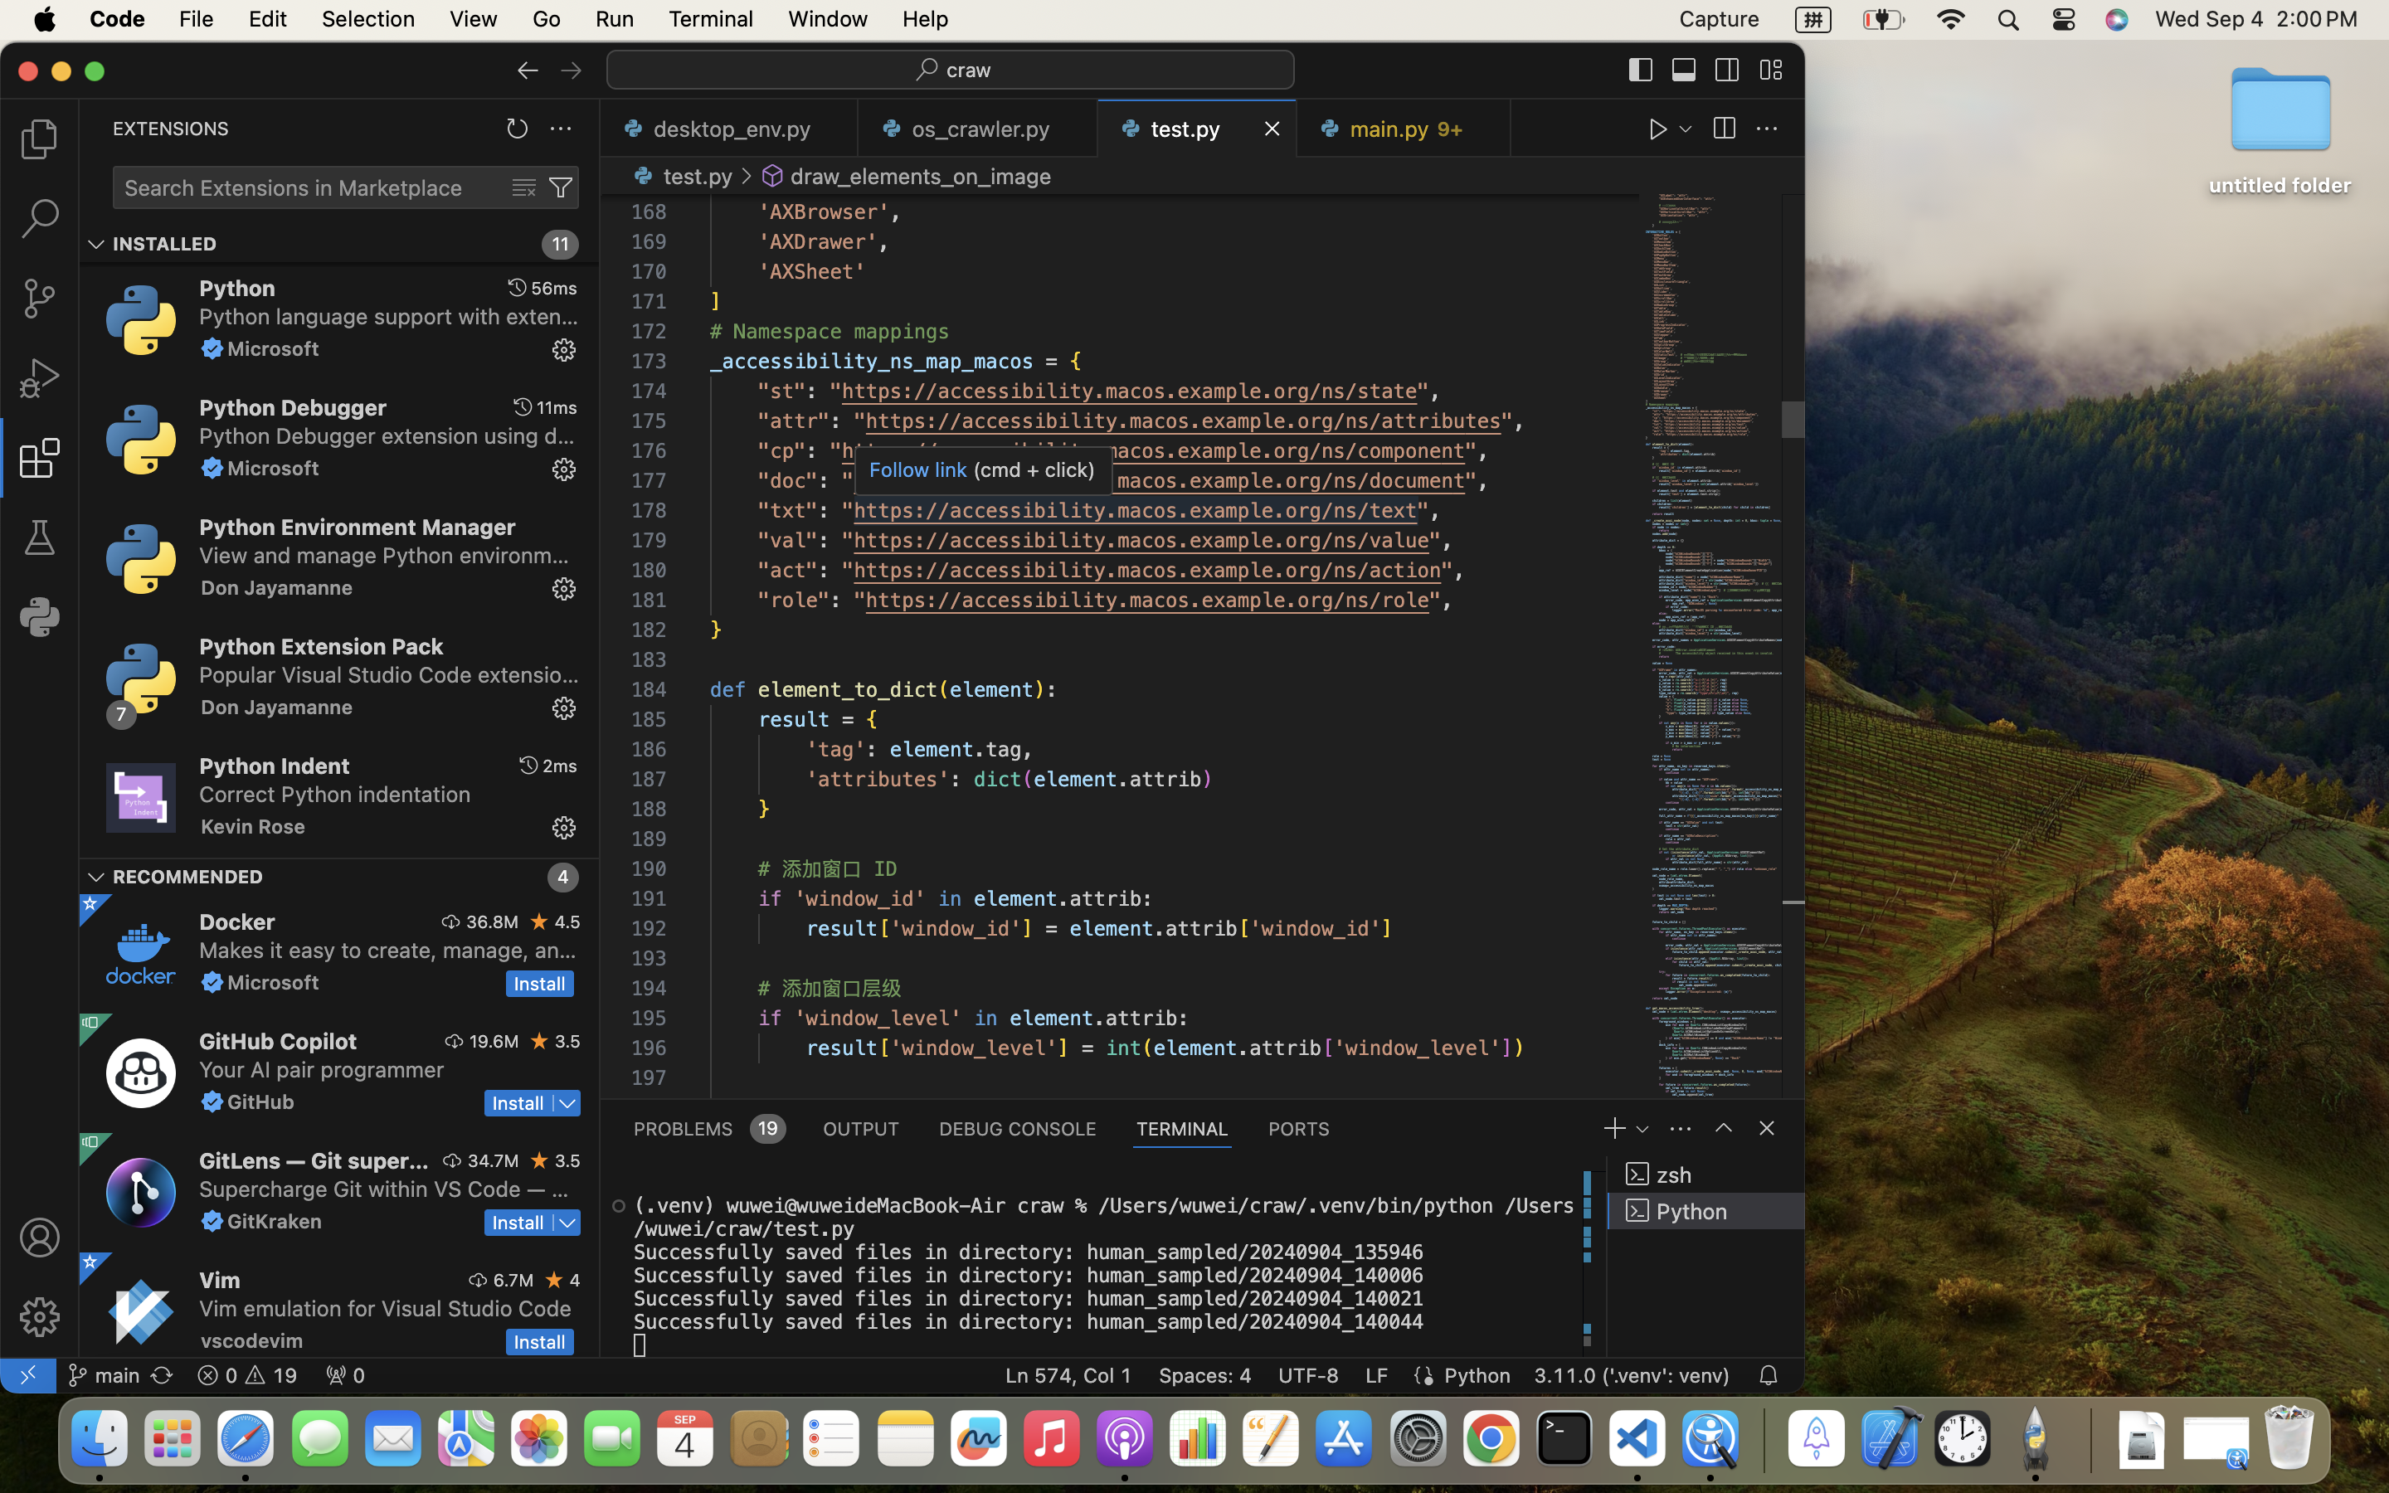 The width and height of the screenshot is (2389, 1493). What do you see at coordinates (1183, 1128) in the screenshot?
I see `1 TERMINAL` at bounding box center [1183, 1128].